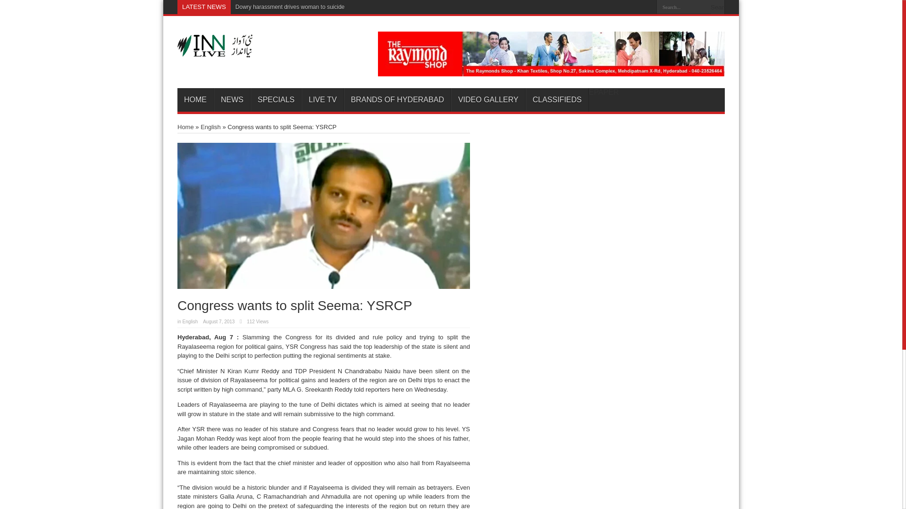 The height and width of the screenshot is (509, 906). Describe the element at coordinates (683, 7) in the screenshot. I see `Search...` at that location.